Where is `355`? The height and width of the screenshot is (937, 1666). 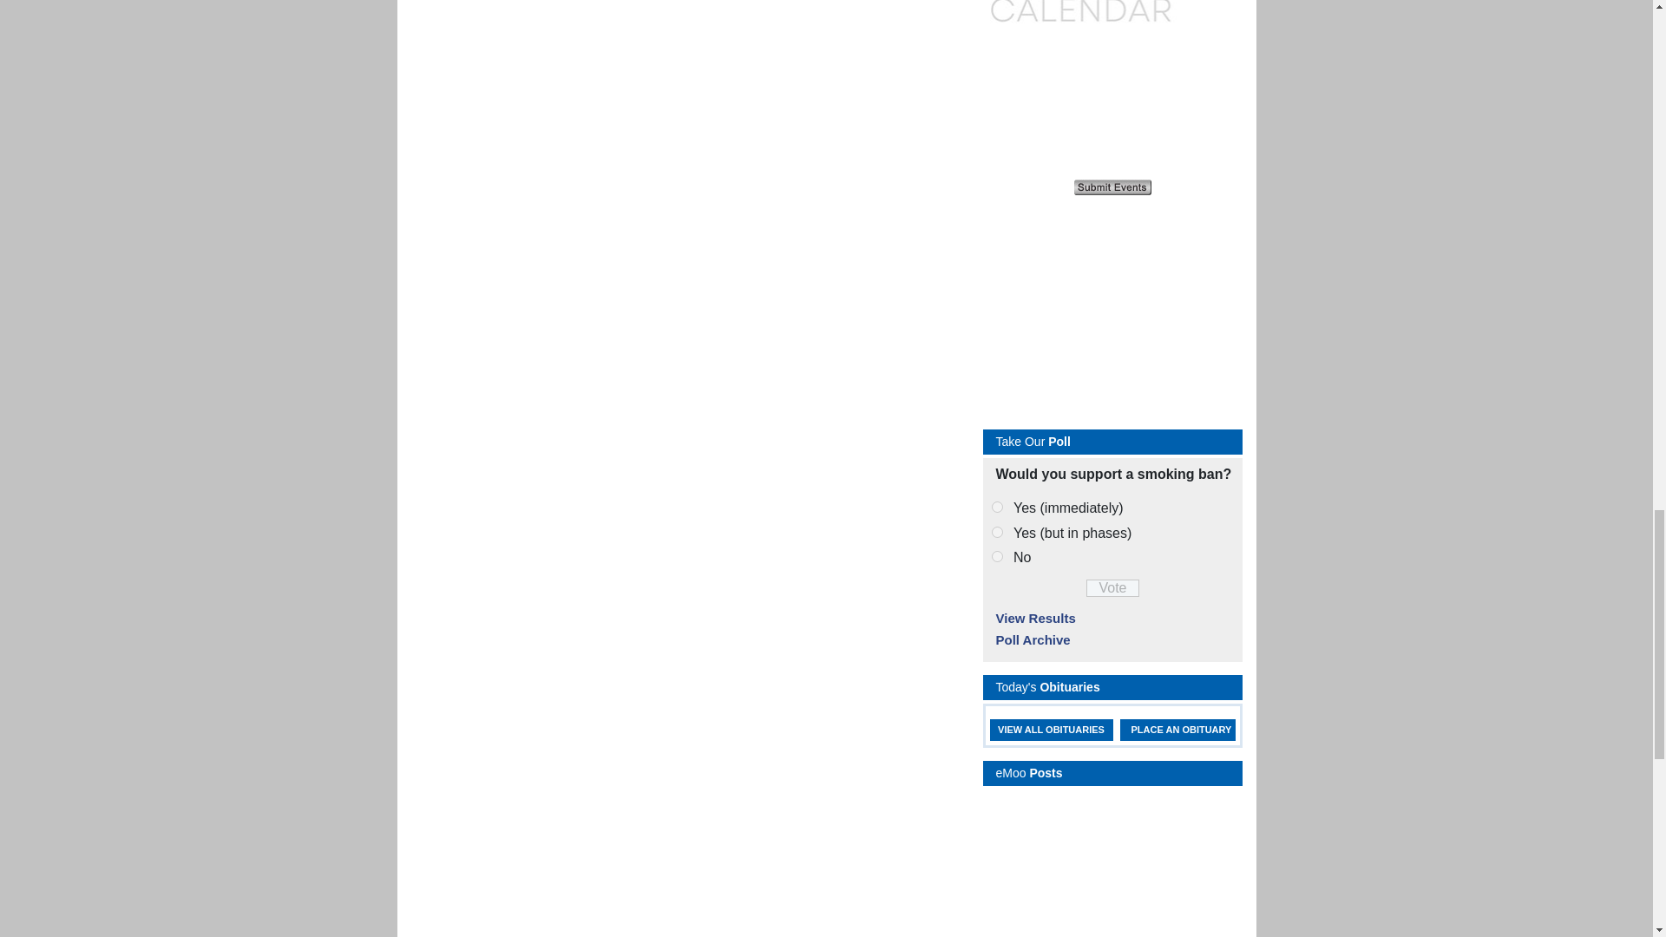 355 is located at coordinates (996, 531).